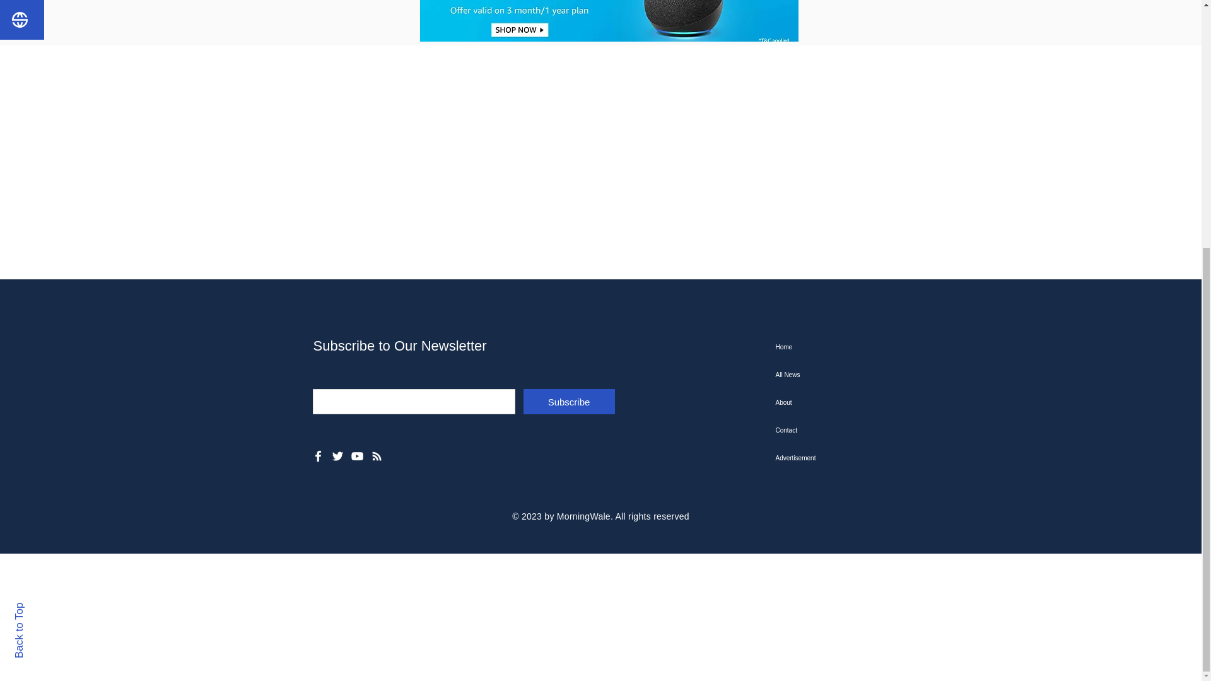 This screenshot has height=681, width=1211. What do you see at coordinates (41, 225) in the screenshot?
I see `Back to Top` at bounding box center [41, 225].